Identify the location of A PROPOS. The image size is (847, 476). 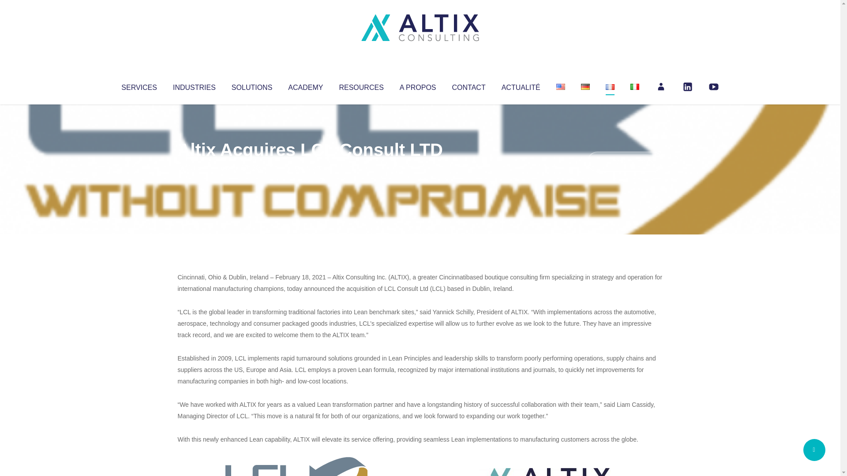
(418, 86).